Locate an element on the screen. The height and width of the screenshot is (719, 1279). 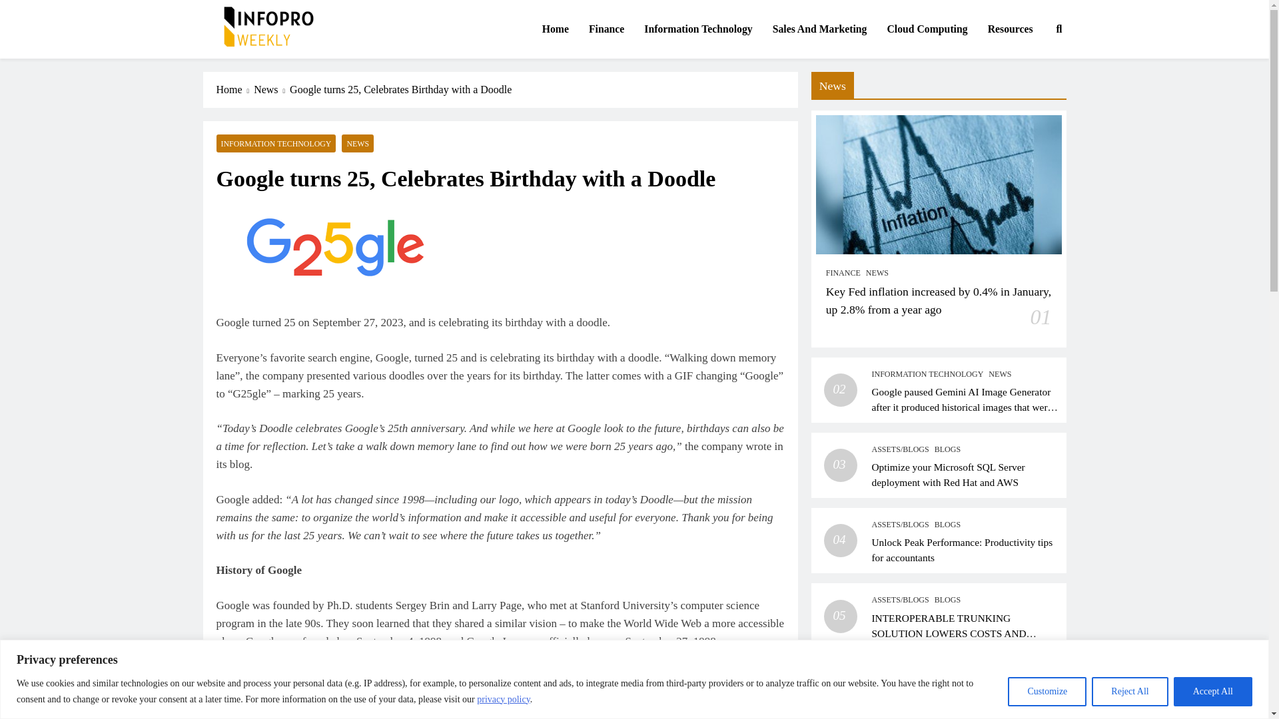
NEWS is located at coordinates (357, 142).